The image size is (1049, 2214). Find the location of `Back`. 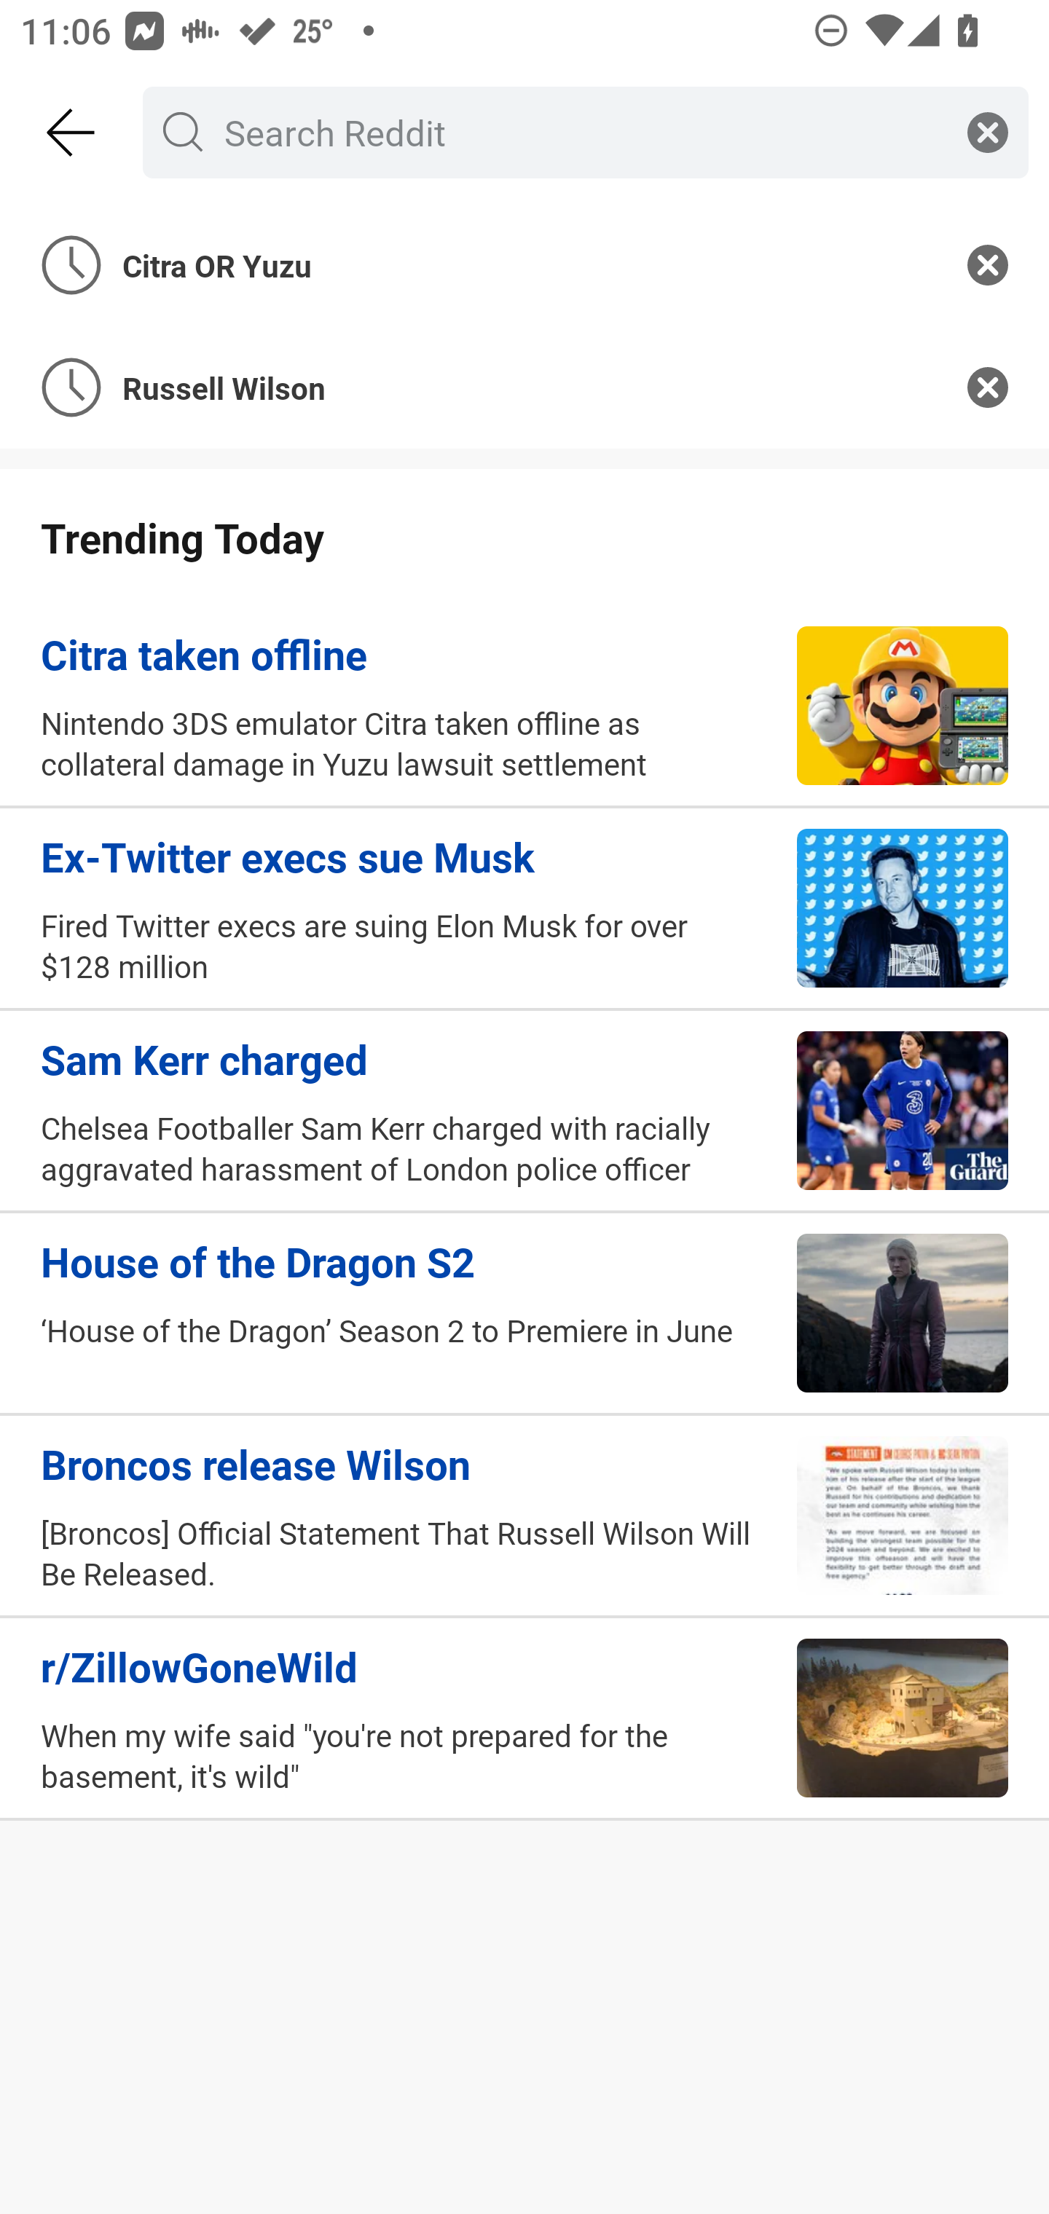

Back is located at coordinates (71, 133).